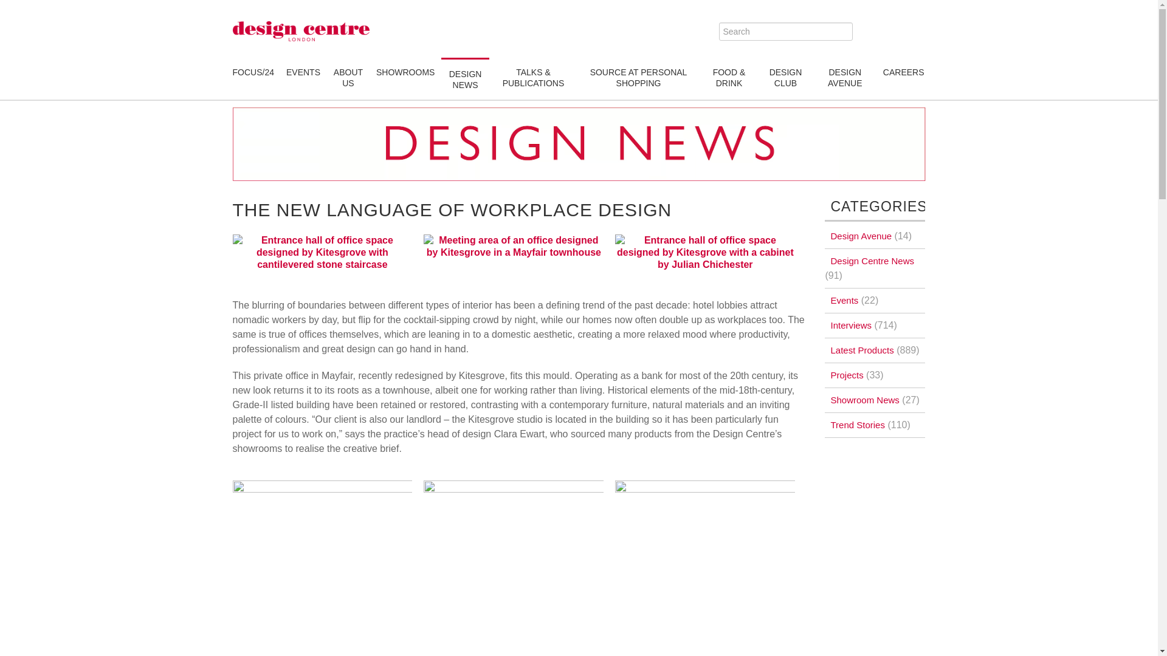 The height and width of the screenshot is (656, 1167). I want to click on DCCH logo, so click(300, 31).